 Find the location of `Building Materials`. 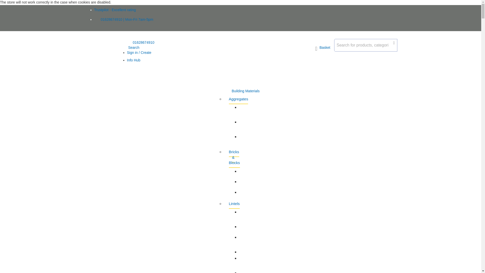

Building Materials is located at coordinates (246, 91).